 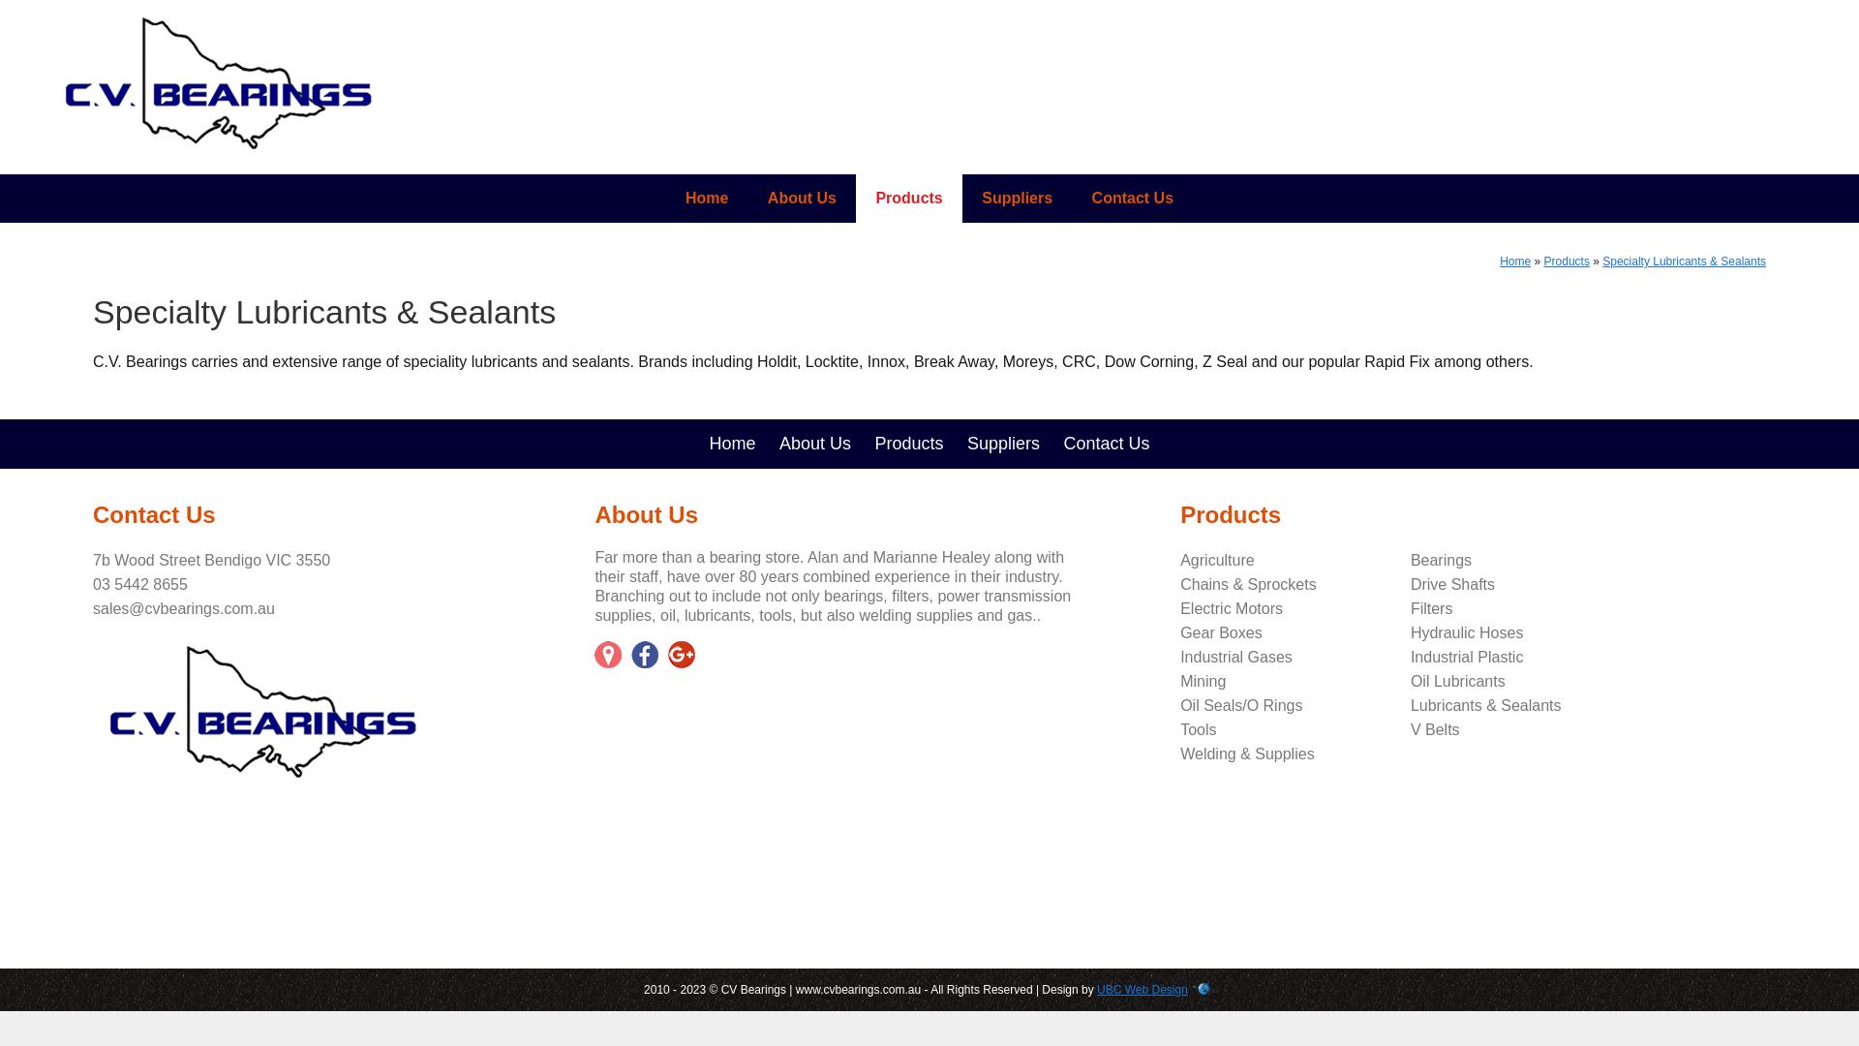 I want to click on Specialty Lubricants & Sealants, so click(x=1685, y=261).